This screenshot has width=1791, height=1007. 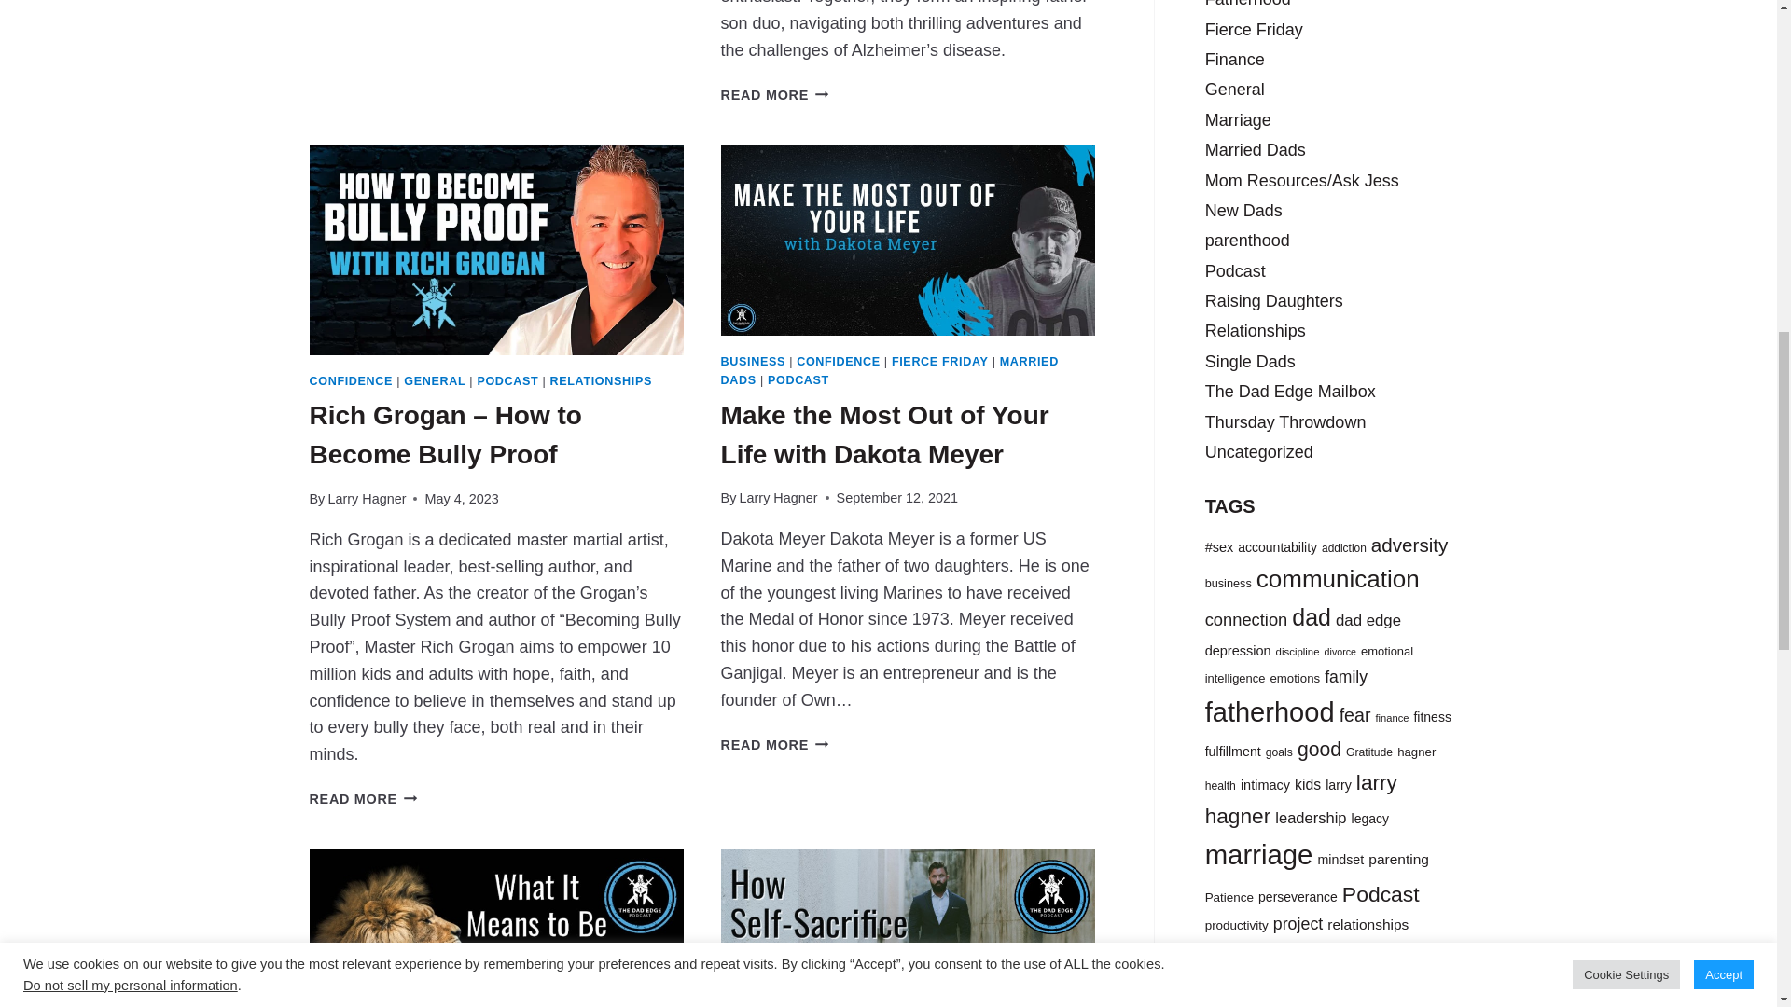 I want to click on BUSINESS, so click(x=754, y=362).